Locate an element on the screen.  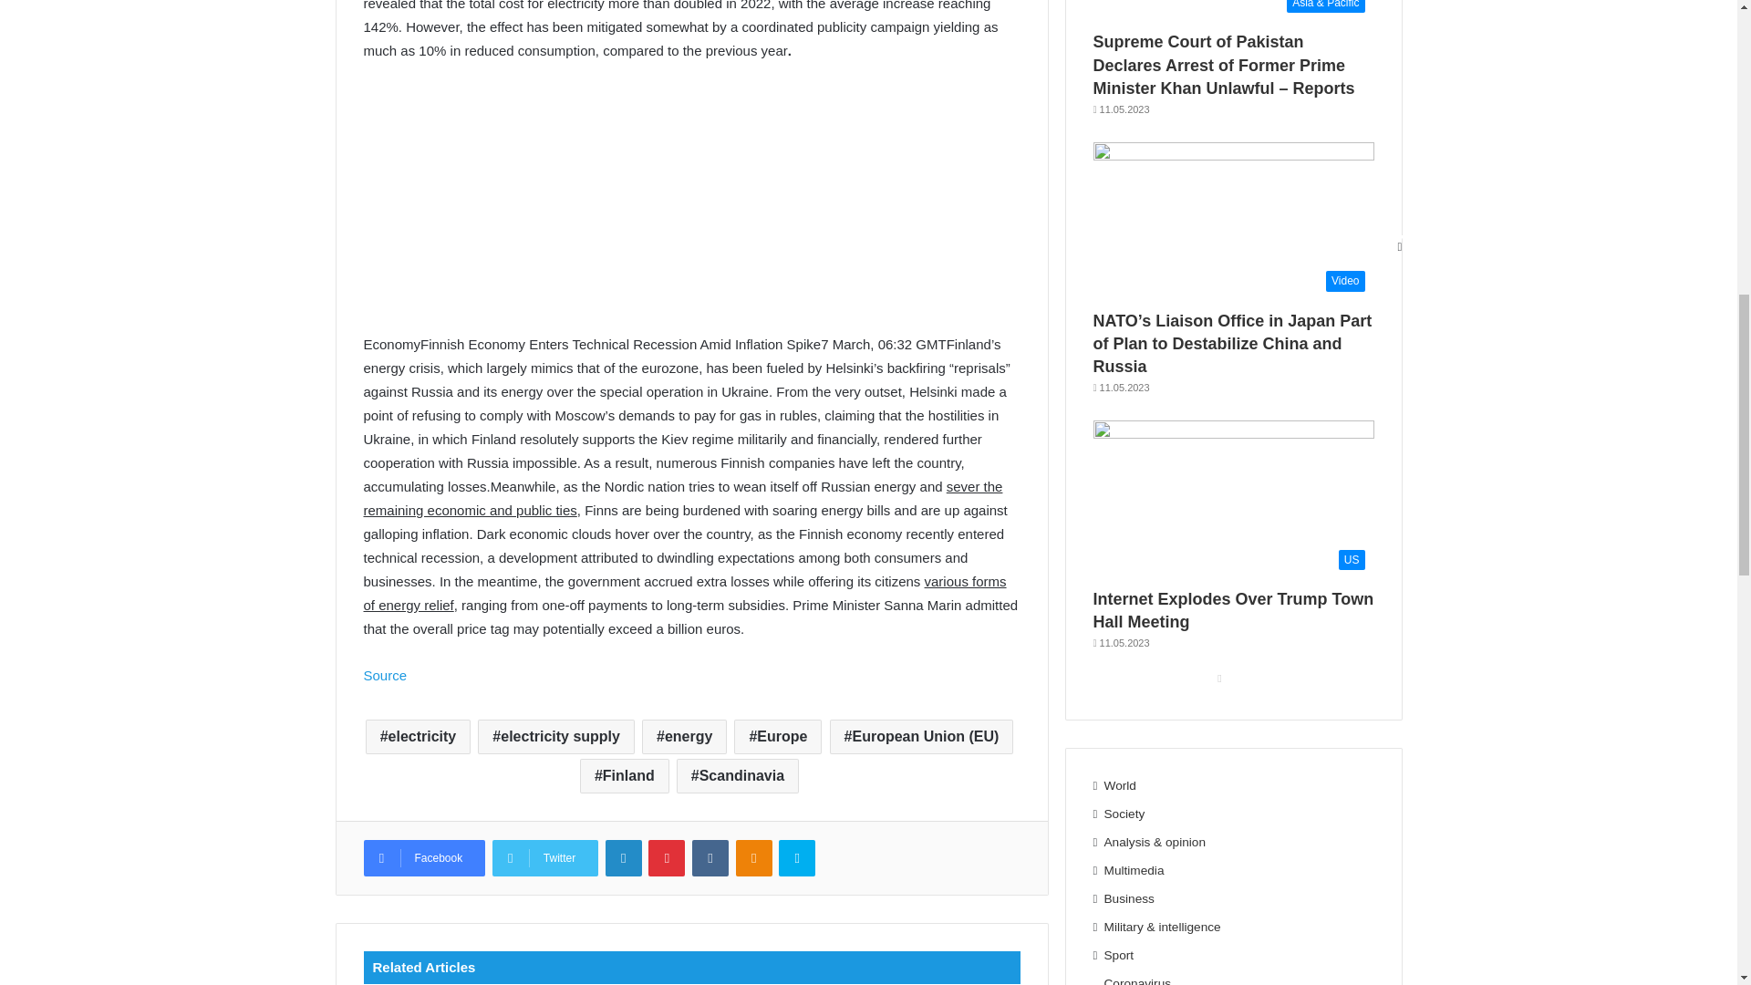
Facebook is located at coordinates (423, 858).